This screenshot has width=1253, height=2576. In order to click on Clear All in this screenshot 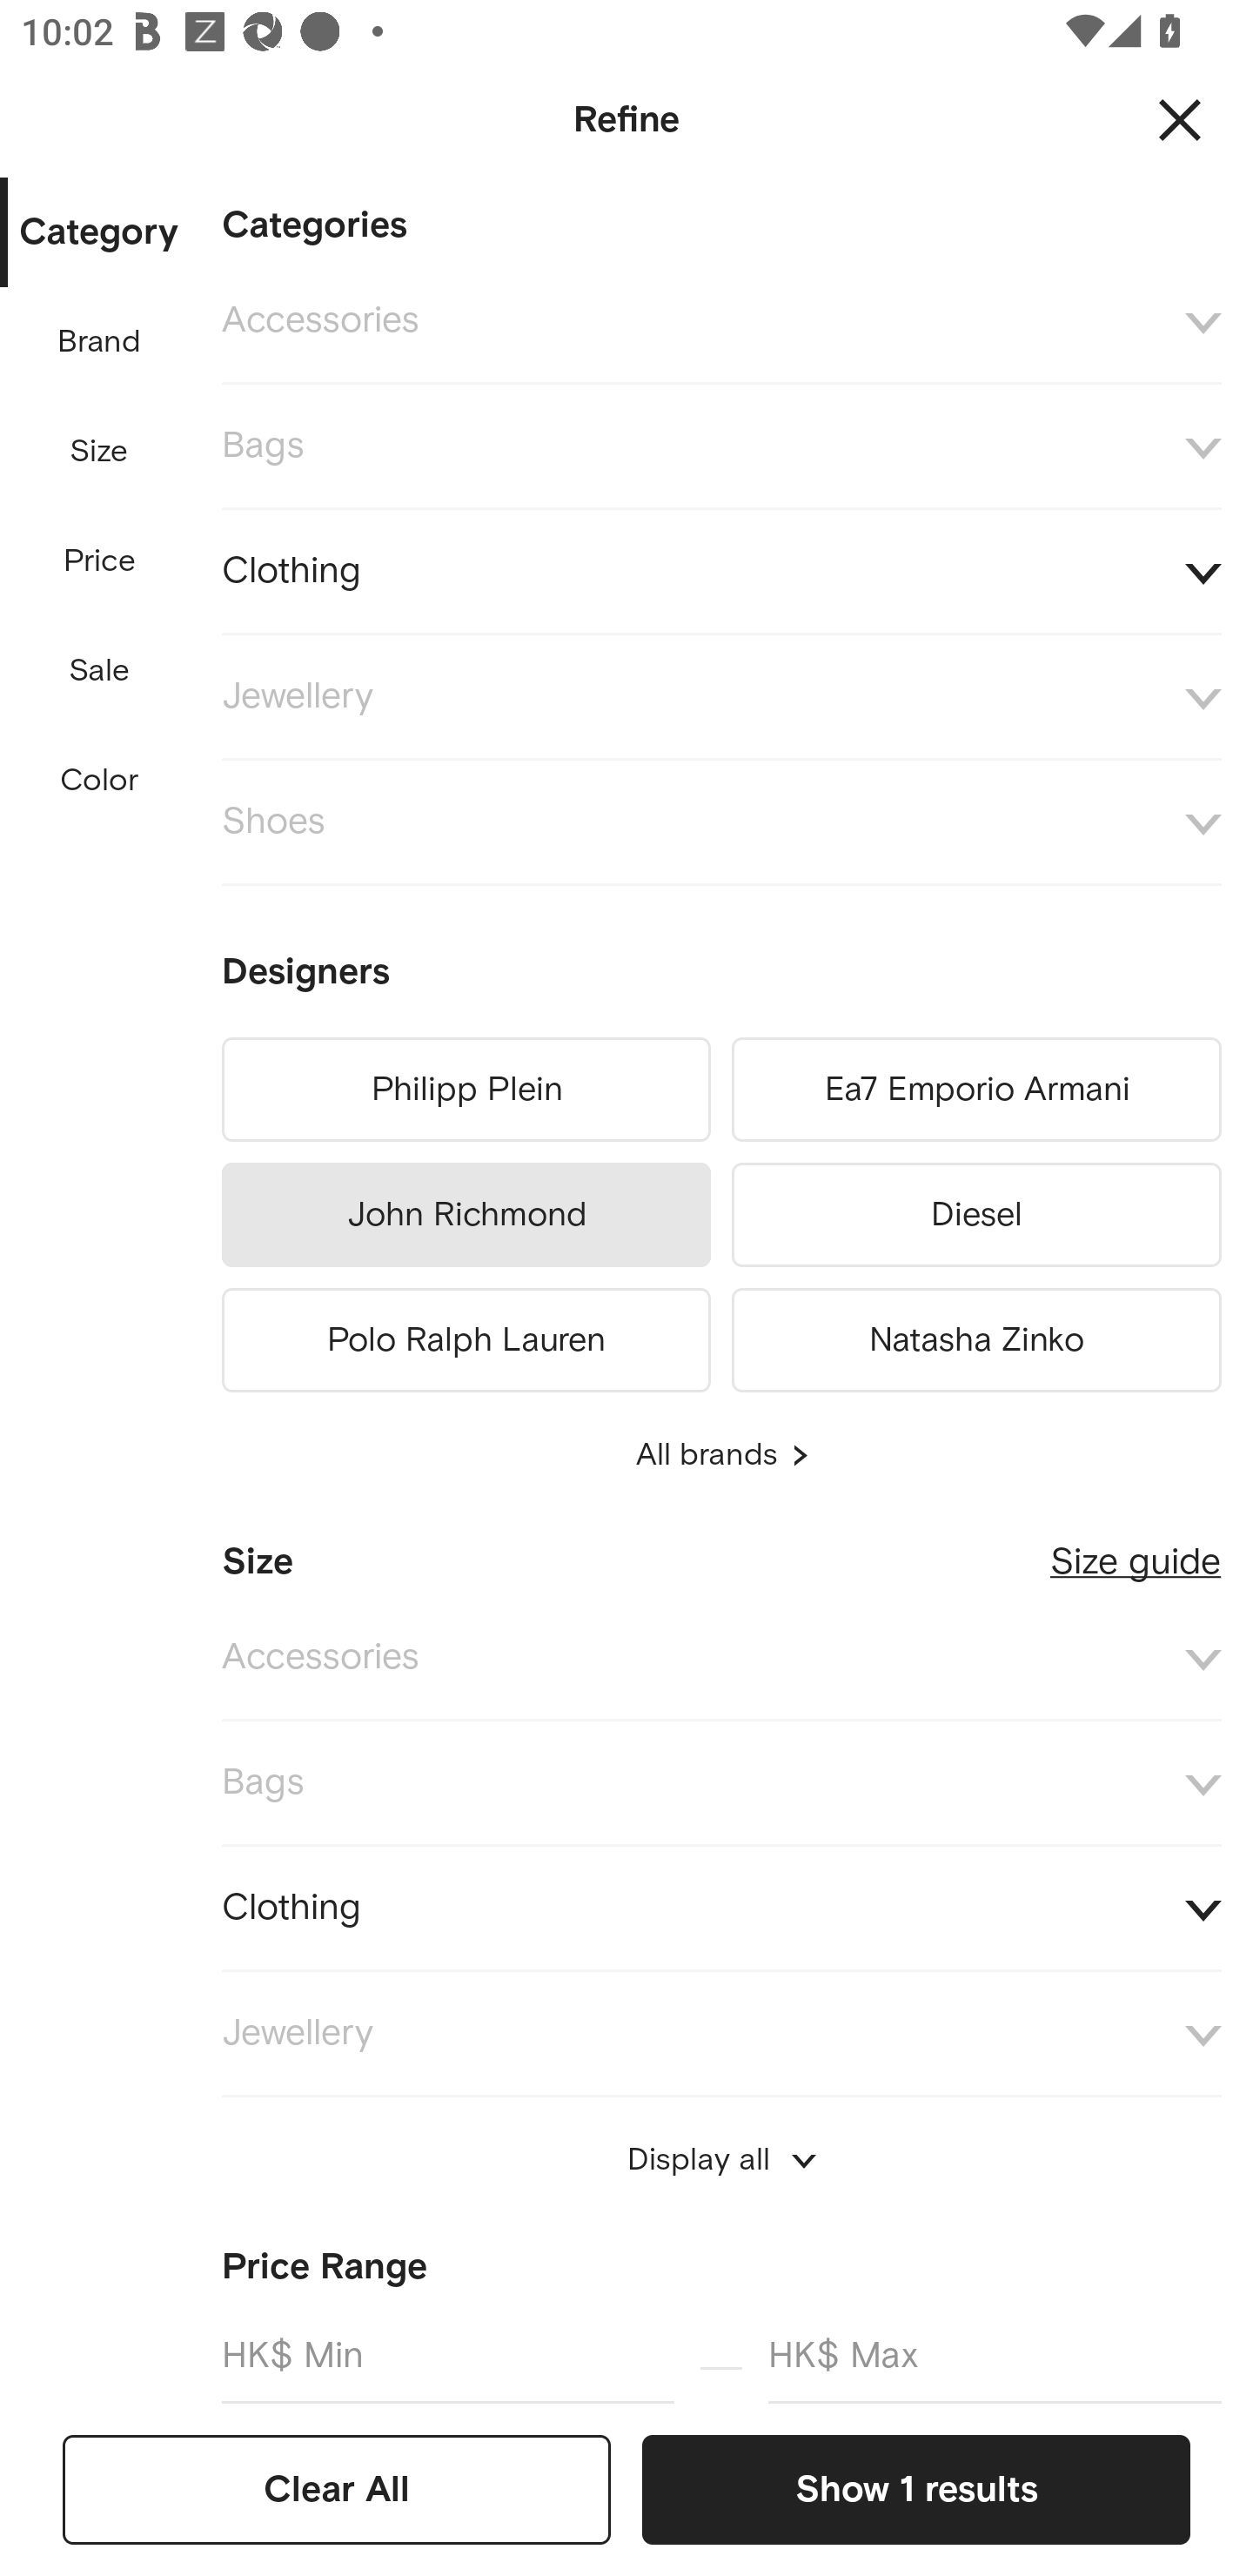, I will do `click(337, 2489)`.